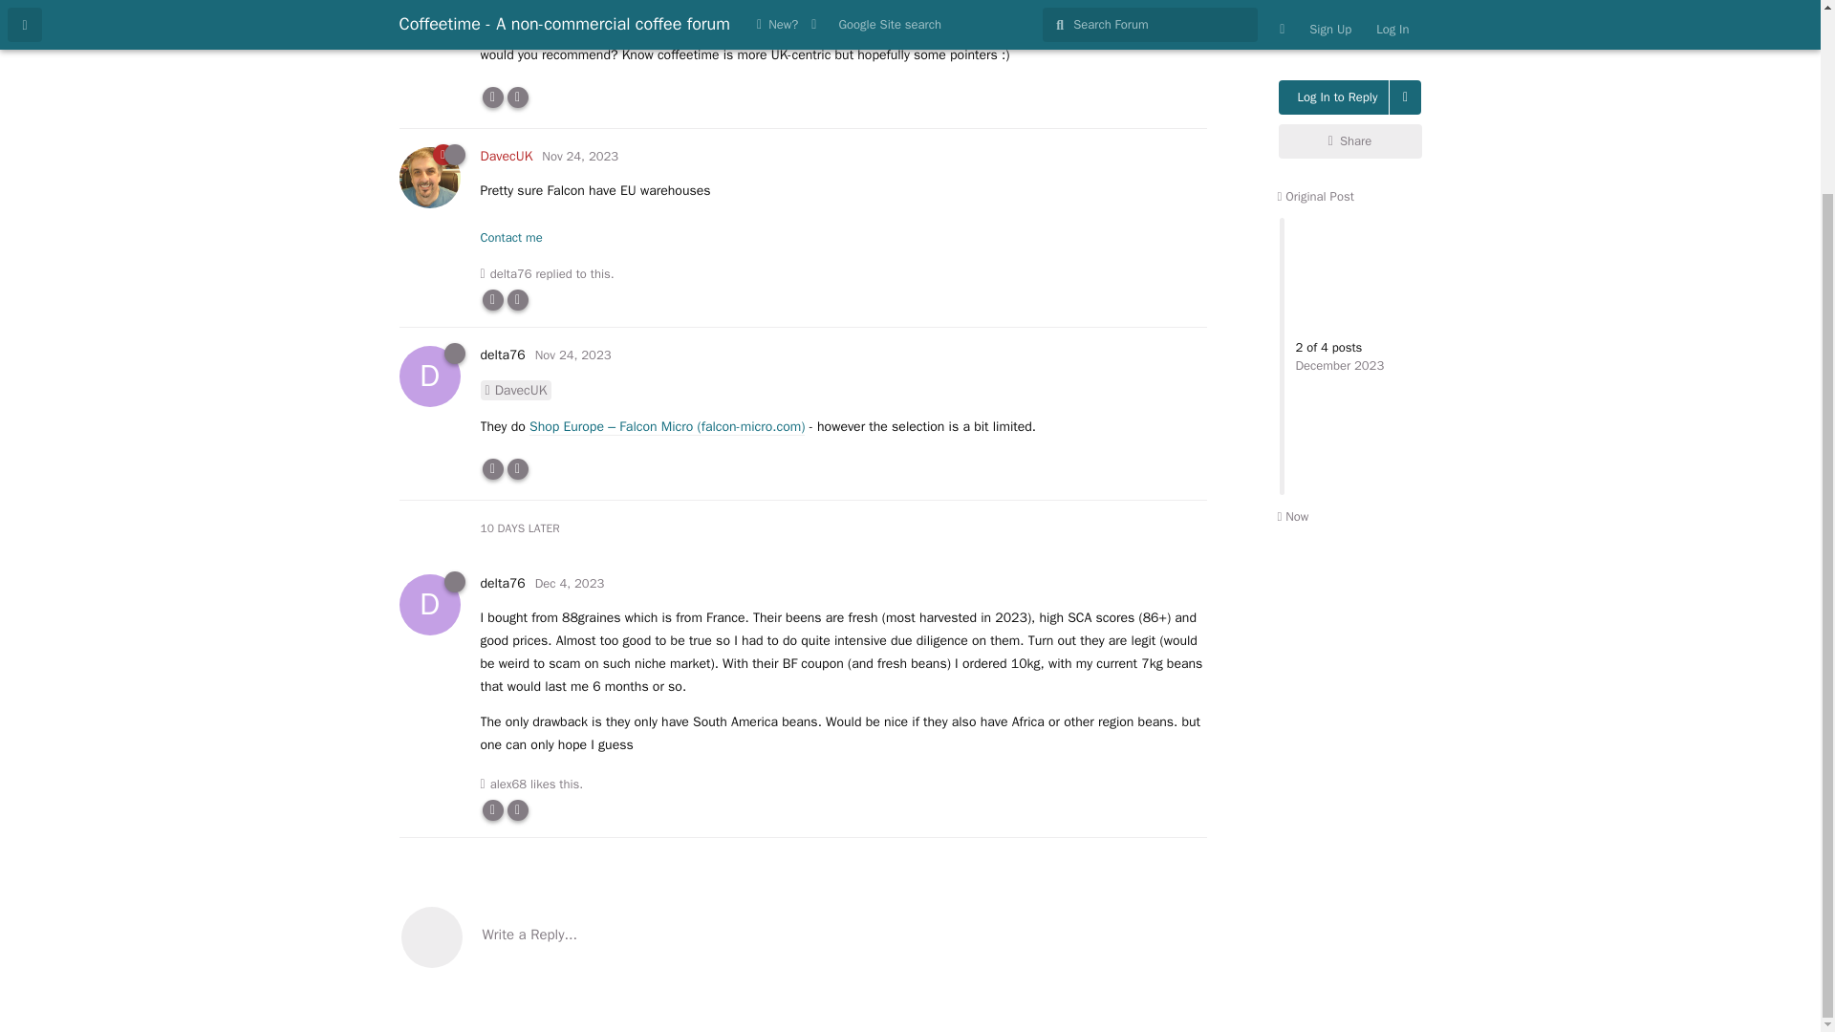 The height and width of the screenshot is (1032, 1835). Describe the element at coordinates (510, 273) in the screenshot. I see `delta76` at that location.